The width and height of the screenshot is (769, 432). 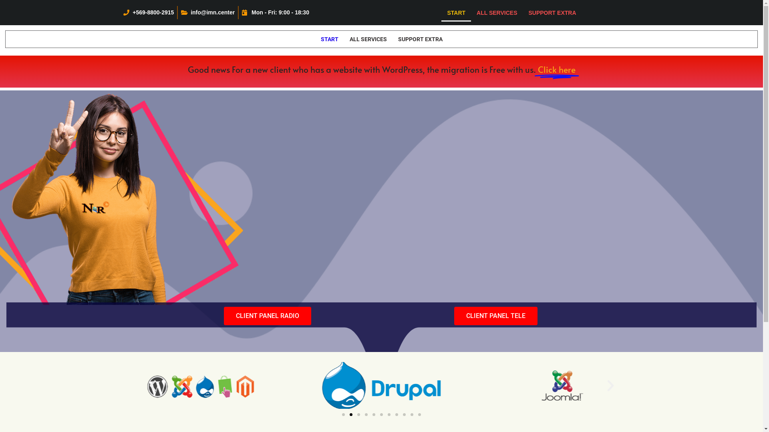 What do you see at coordinates (456, 13) in the screenshot?
I see `START` at bounding box center [456, 13].